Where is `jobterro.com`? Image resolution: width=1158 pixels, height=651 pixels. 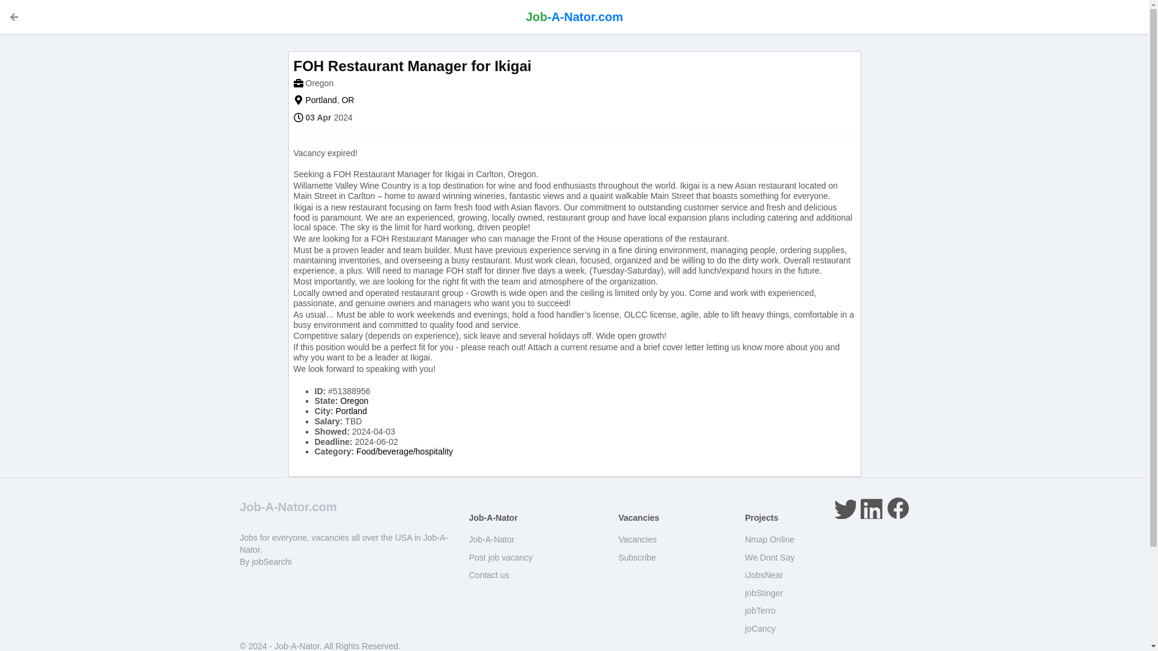
jobterro.com is located at coordinates (760, 610).